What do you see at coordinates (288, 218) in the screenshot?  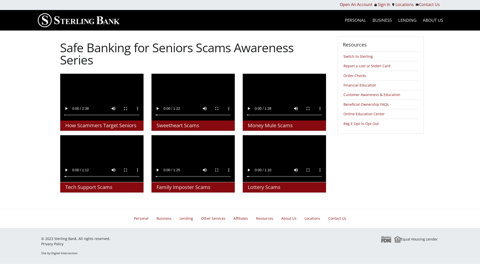 I see `About Us` at bounding box center [288, 218].